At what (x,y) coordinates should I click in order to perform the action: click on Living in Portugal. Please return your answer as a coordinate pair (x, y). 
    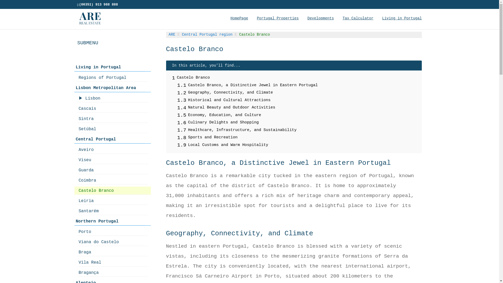
    Looking at the image, I should click on (402, 23).